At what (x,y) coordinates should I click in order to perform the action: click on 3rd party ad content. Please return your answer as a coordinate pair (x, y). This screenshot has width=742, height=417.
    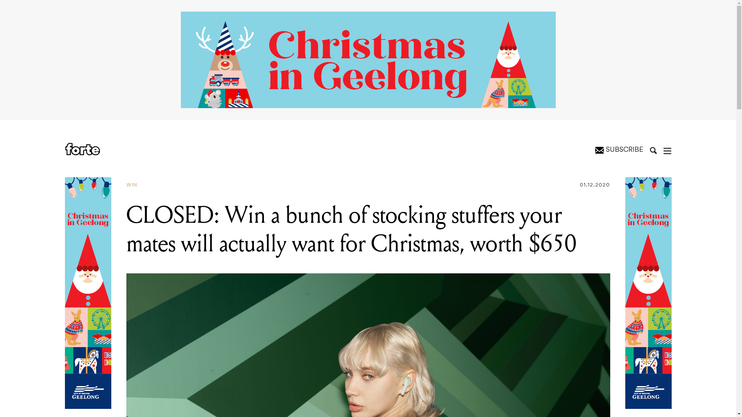
    Looking at the image, I should click on (648, 293).